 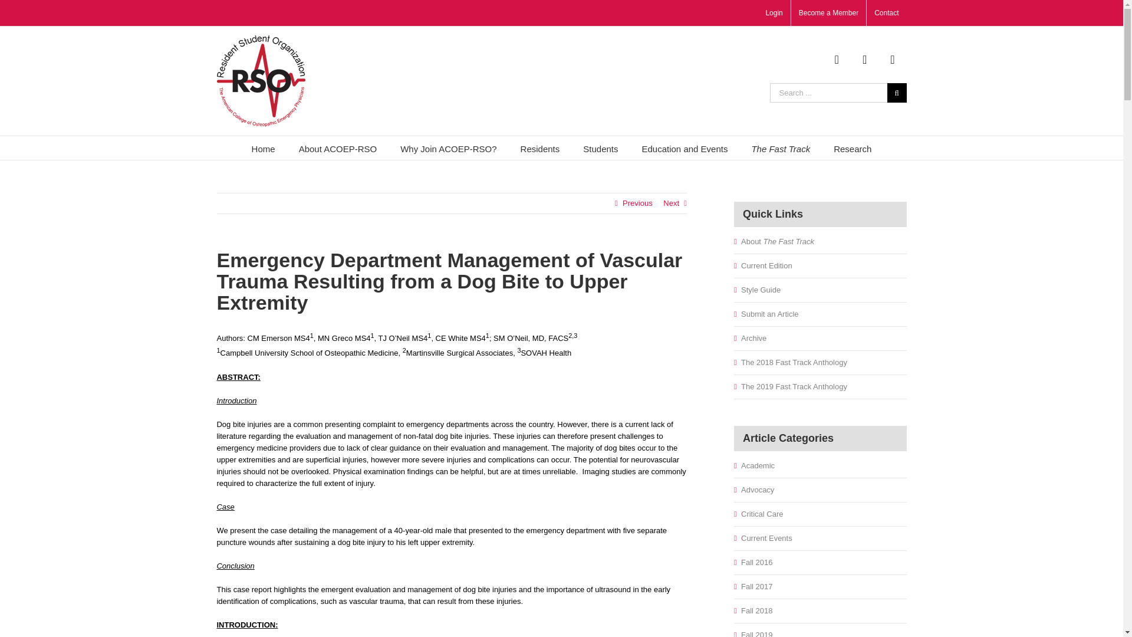 What do you see at coordinates (887, 13) in the screenshot?
I see `Contact` at bounding box center [887, 13].